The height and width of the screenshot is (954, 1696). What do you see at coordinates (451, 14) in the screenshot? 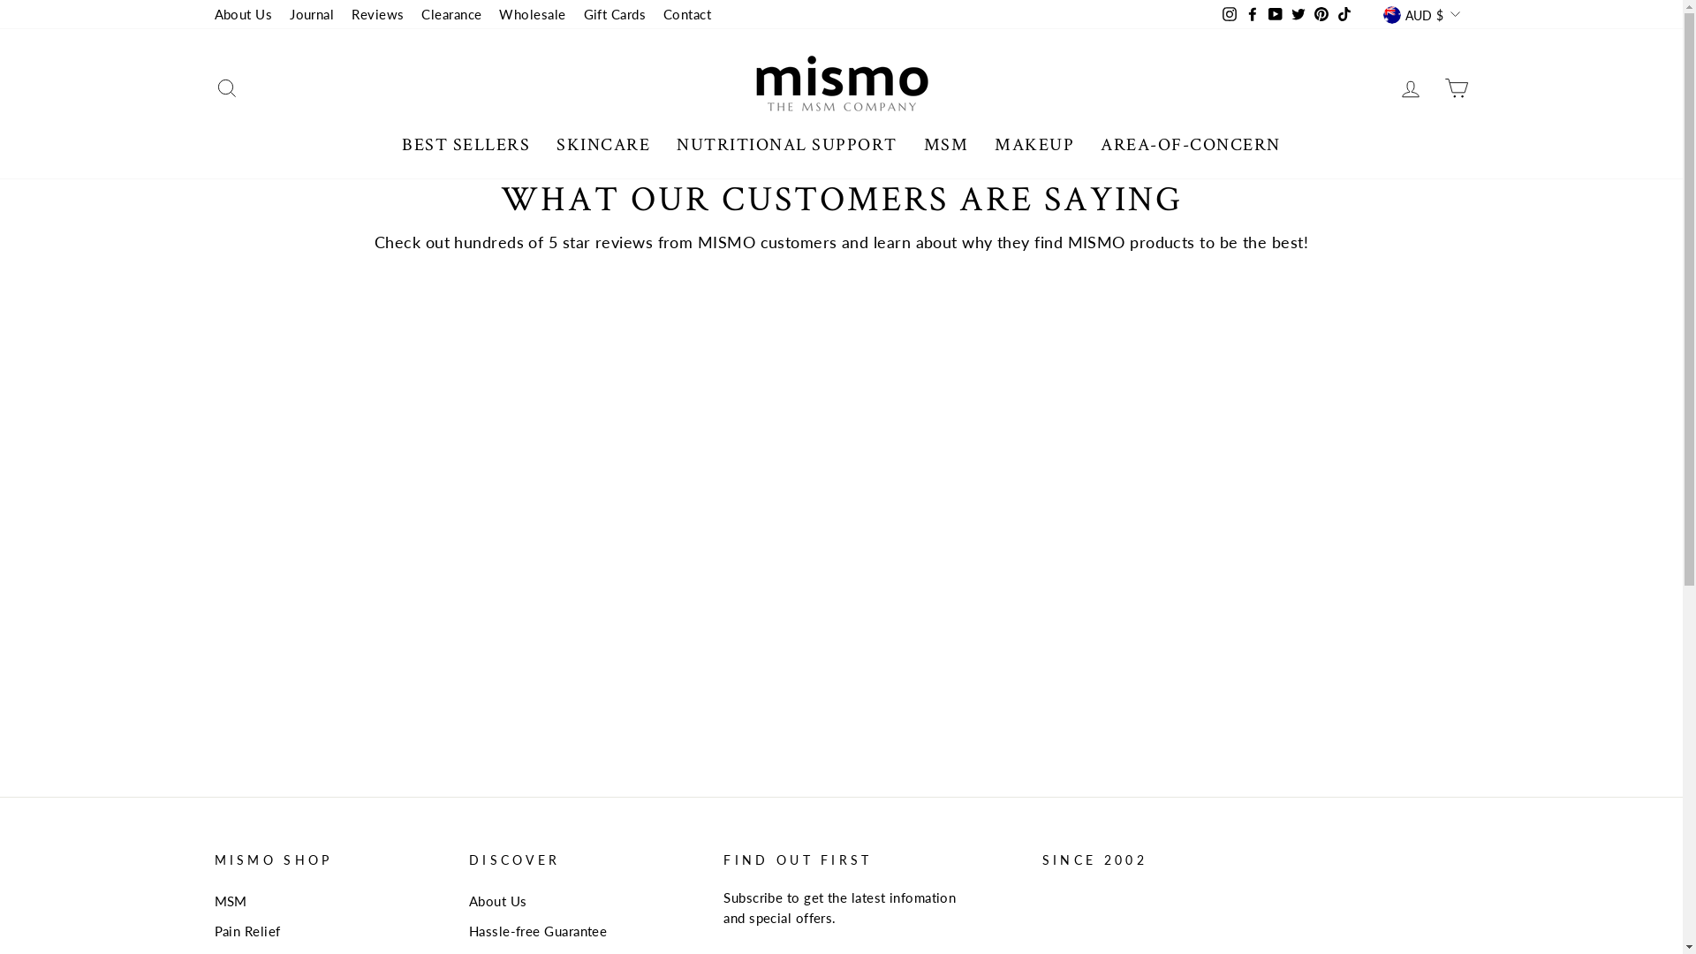
I see `Clearance` at bounding box center [451, 14].